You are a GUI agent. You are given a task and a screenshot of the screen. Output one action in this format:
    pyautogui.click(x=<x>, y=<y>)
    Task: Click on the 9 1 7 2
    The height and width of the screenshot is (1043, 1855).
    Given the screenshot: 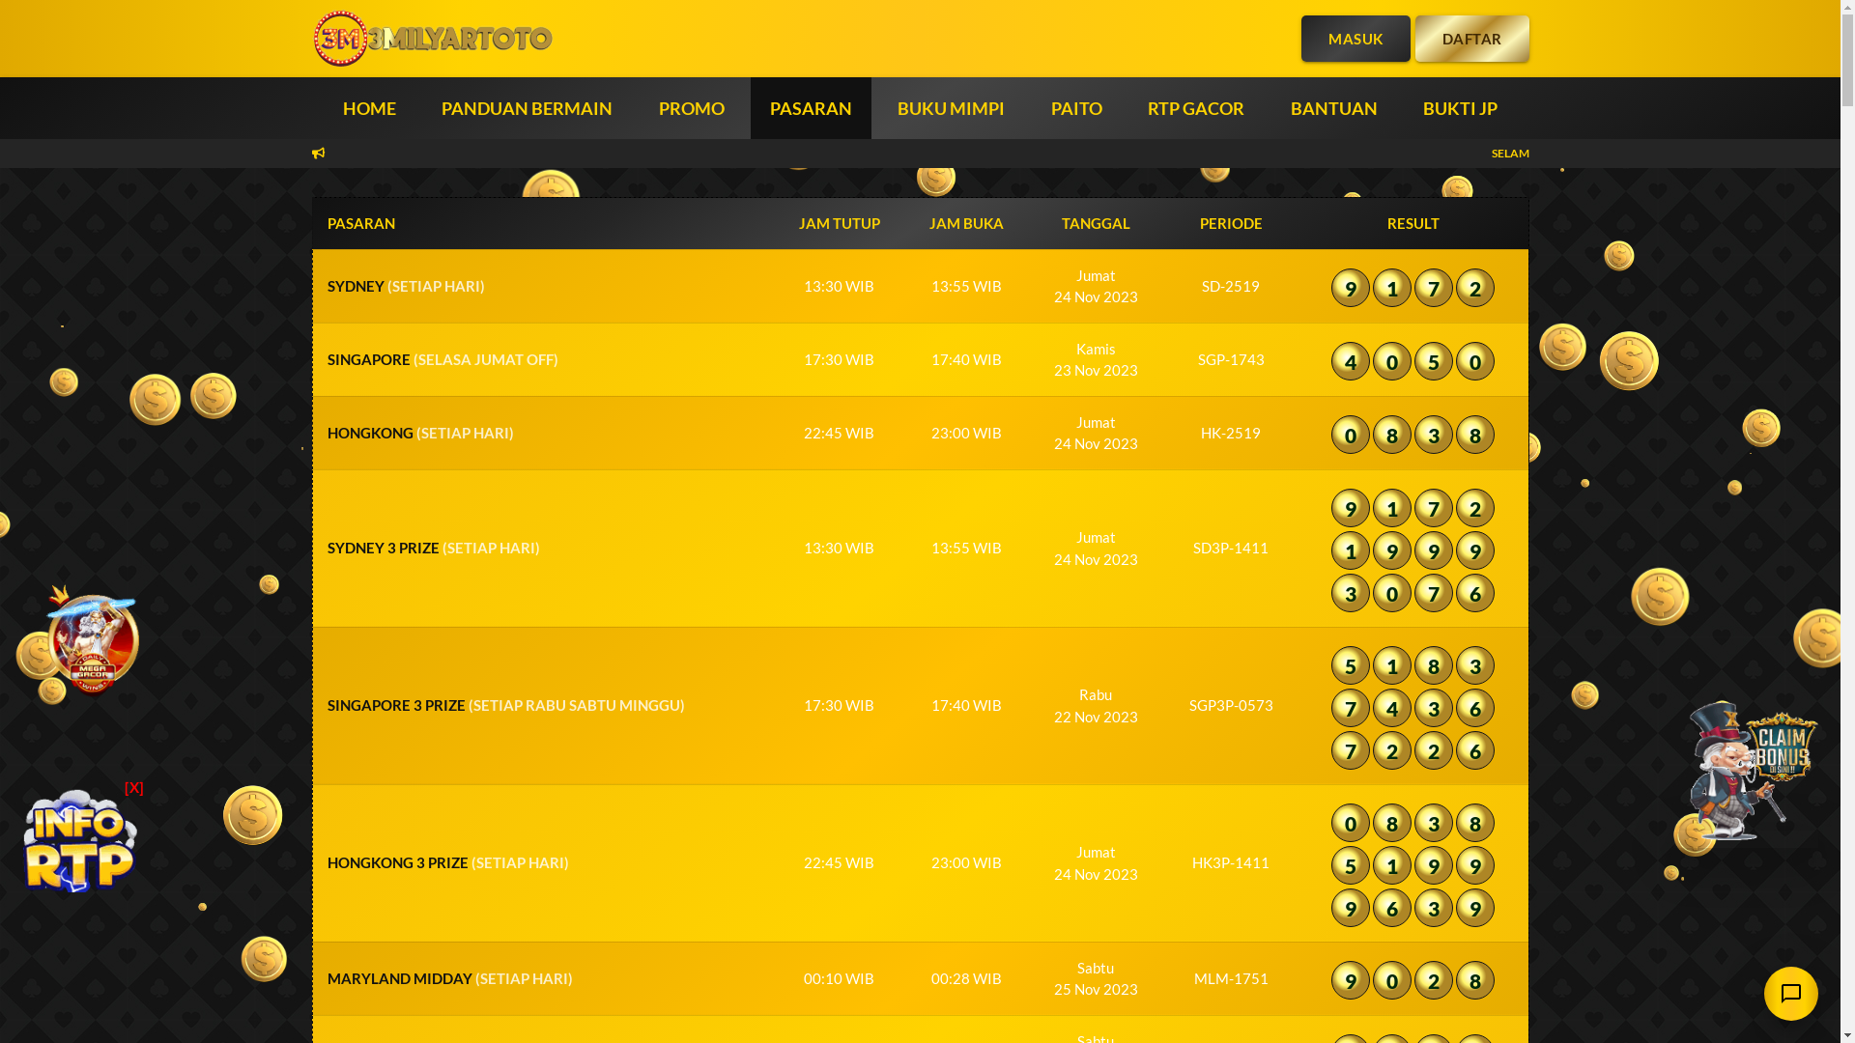 What is the action you would take?
    pyautogui.click(x=1413, y=291)
    